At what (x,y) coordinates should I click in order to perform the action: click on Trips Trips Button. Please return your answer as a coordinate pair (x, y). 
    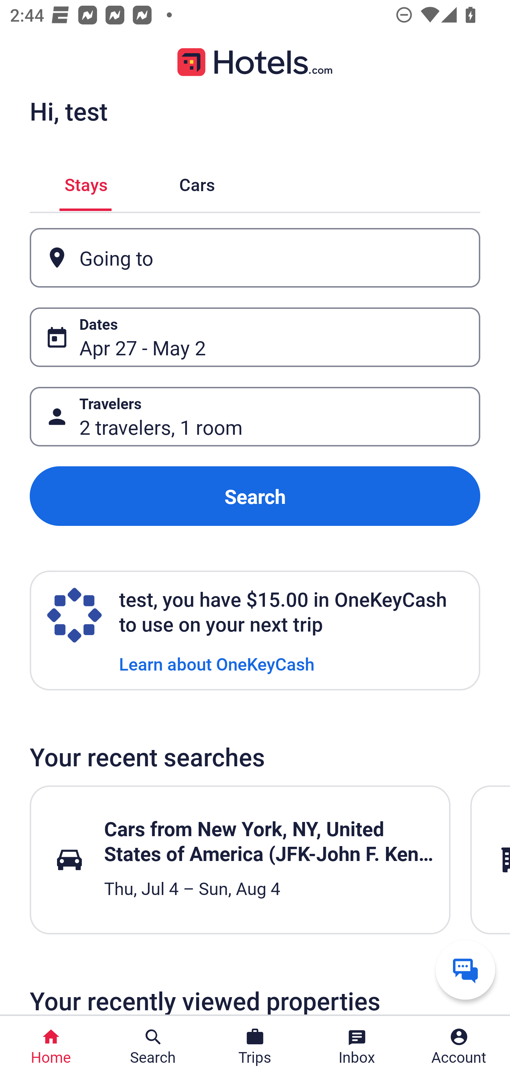
    Looking at the image, I should click on (255, 1047).